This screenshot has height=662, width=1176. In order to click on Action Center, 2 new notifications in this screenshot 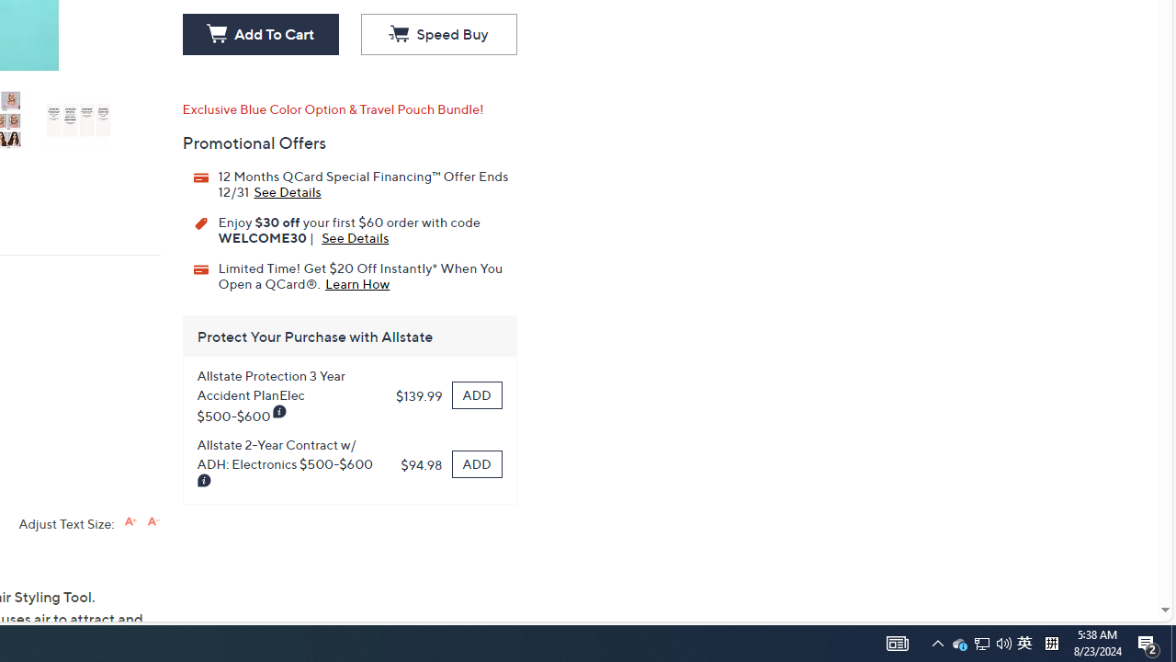, I will do `click(959, 644)`.